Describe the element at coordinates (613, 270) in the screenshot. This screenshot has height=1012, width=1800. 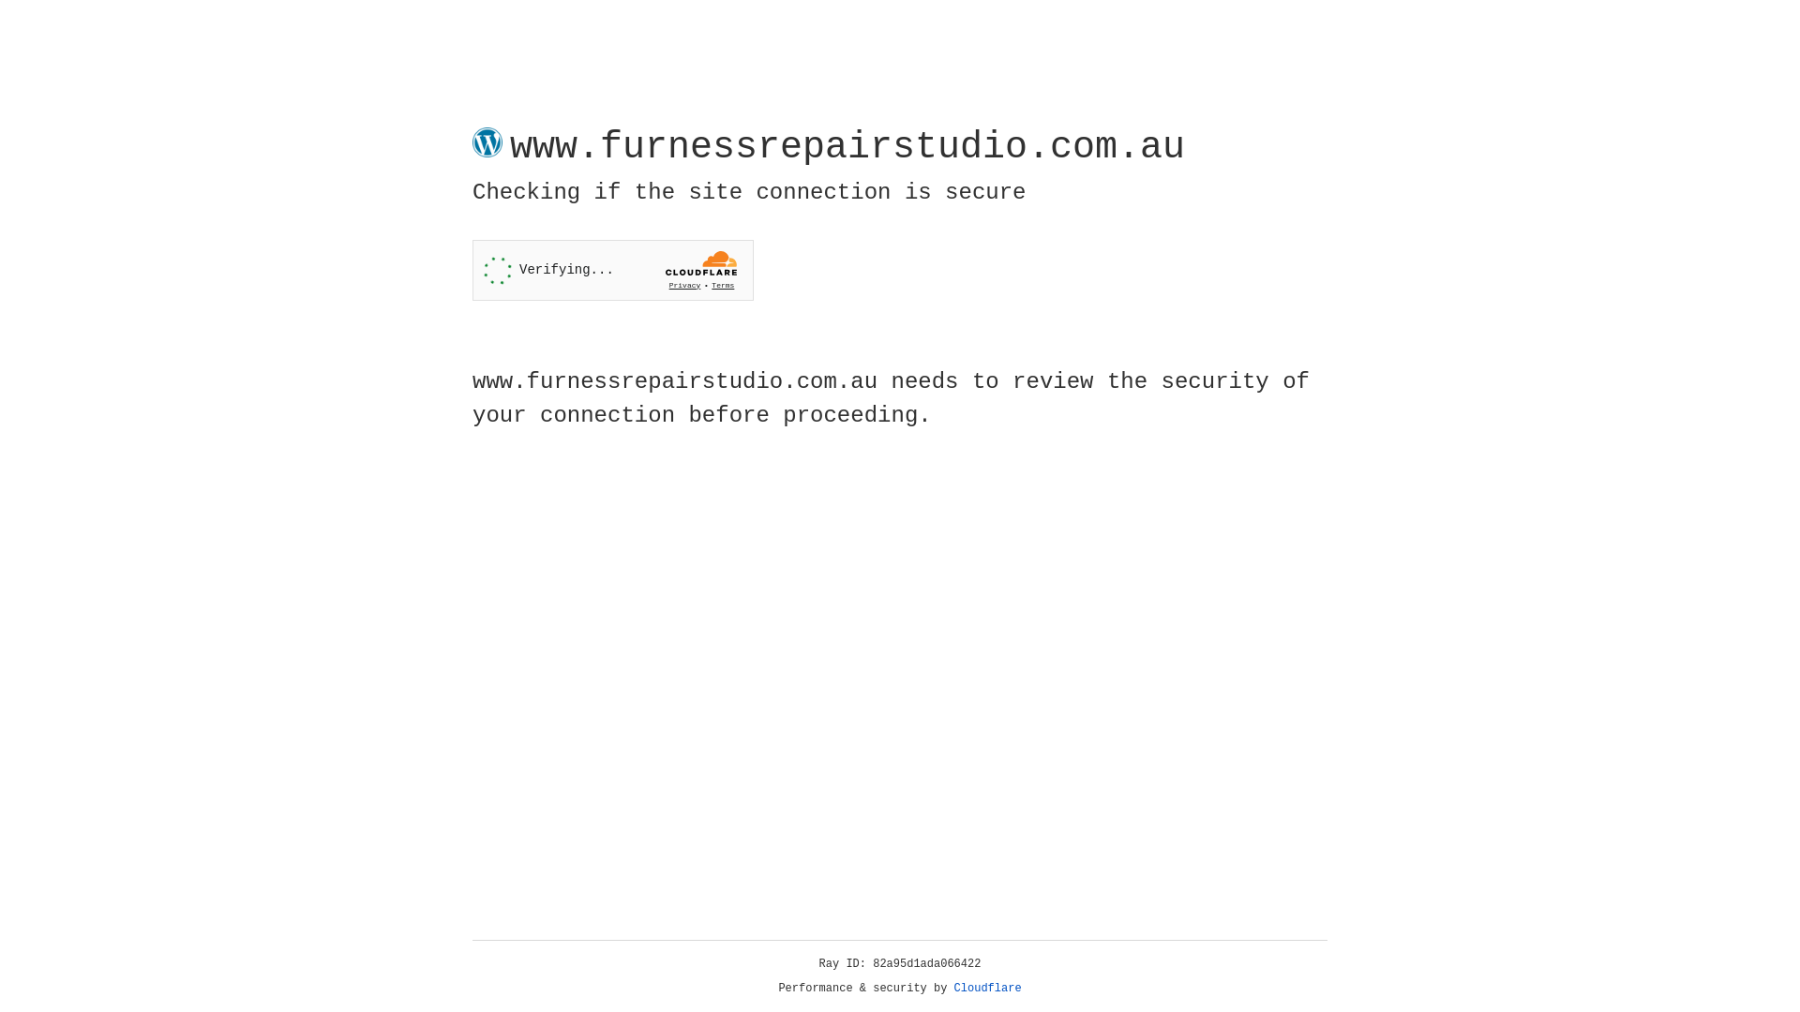
I see `Widget containing a Cloudflare security challenge` at that location.